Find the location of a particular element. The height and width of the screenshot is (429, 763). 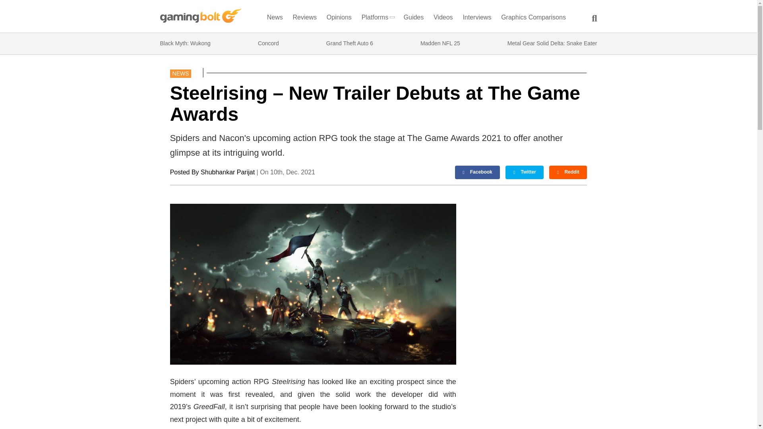

Black Myth: Wukong is located at coordinates (185, 43).